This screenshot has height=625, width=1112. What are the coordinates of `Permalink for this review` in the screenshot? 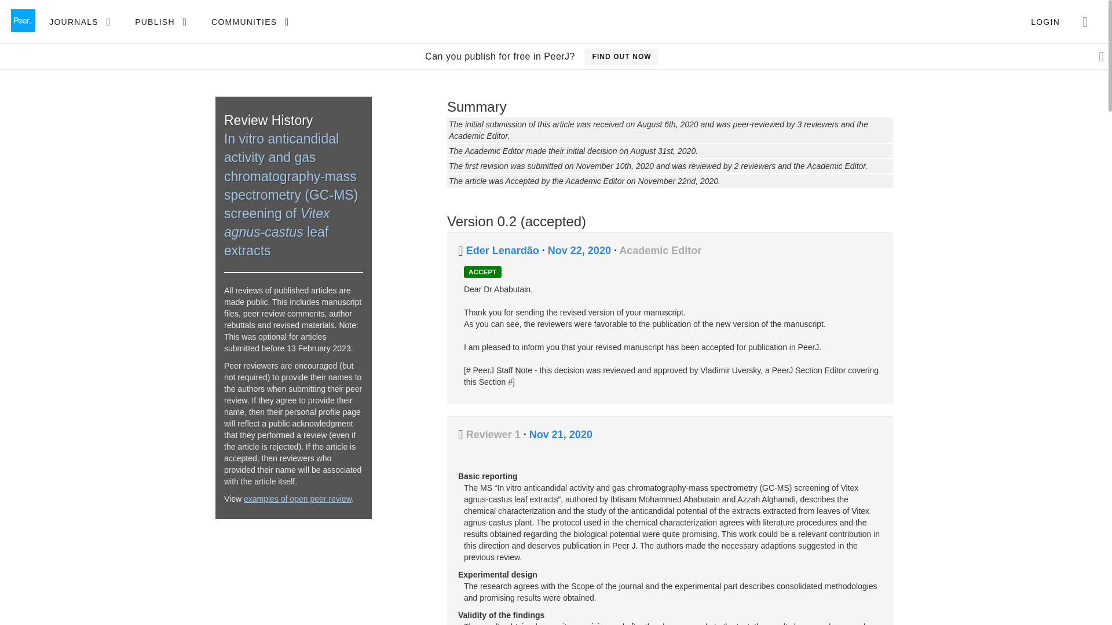 It's located at (561, 434).